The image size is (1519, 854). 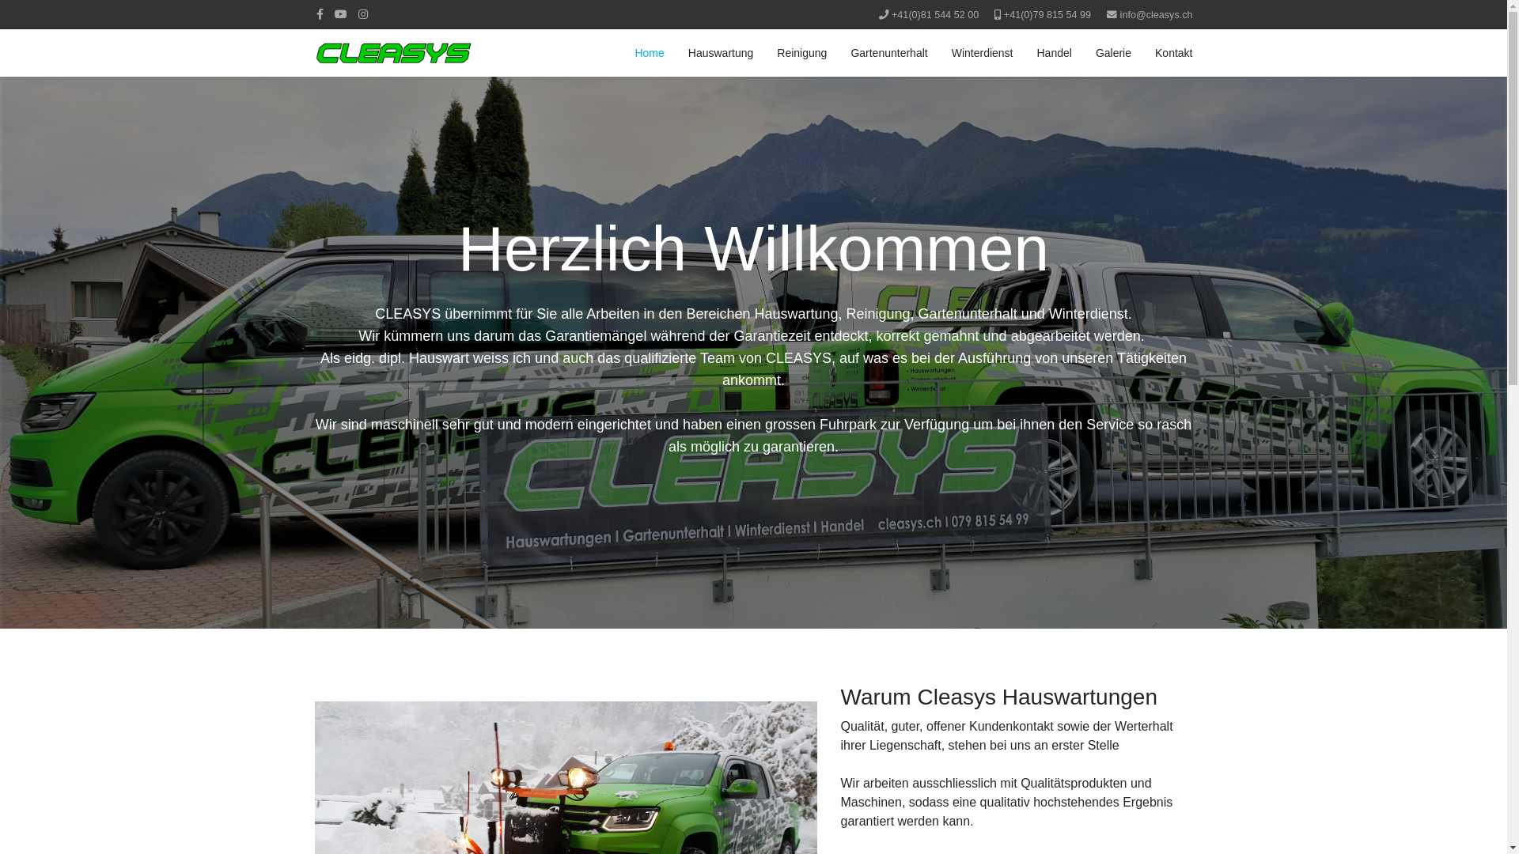 I want to click on Gartenunterhalt, so click(x=889, y=53).